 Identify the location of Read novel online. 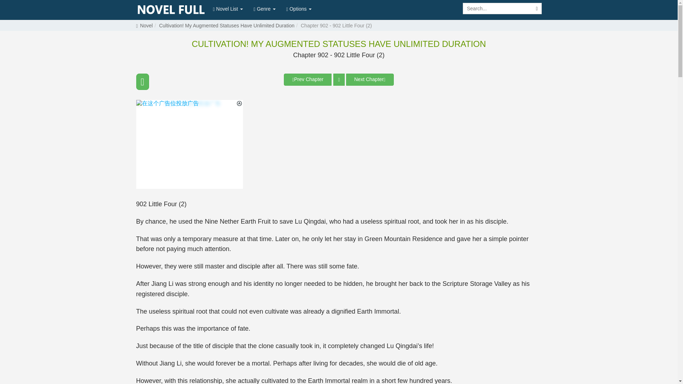
(171, 10).